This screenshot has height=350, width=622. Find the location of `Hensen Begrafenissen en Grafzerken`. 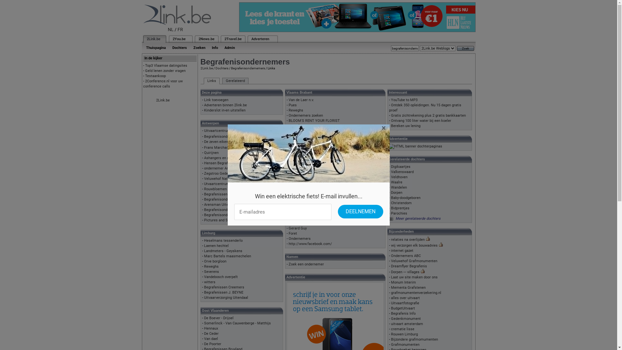

Hensen Begrafenissen en Grafzerken is located at coordinates (234, 163).